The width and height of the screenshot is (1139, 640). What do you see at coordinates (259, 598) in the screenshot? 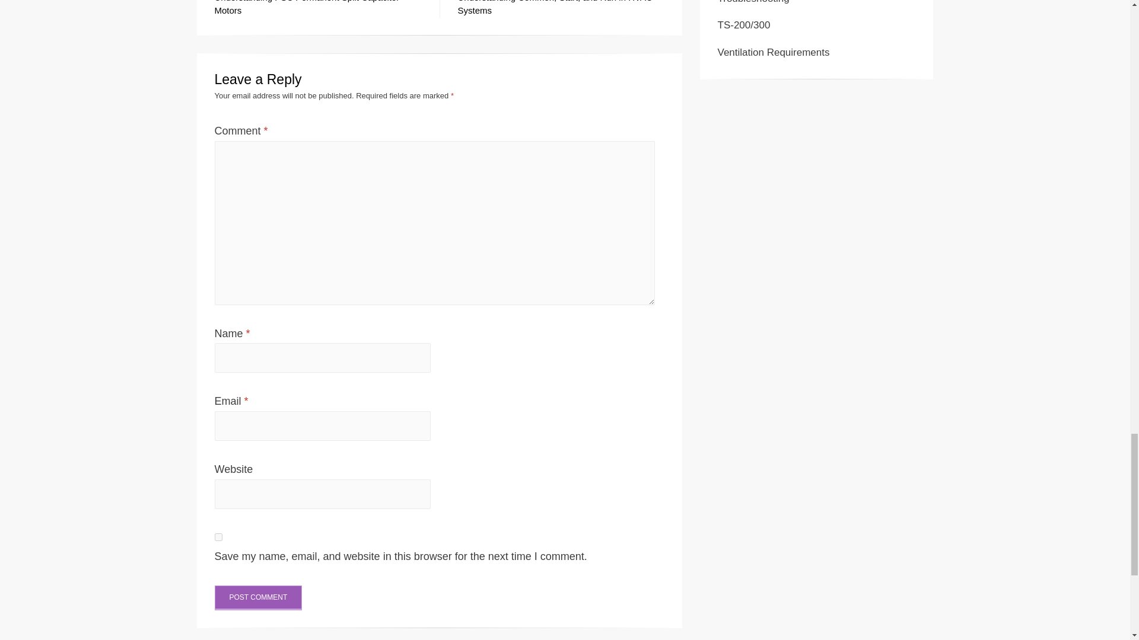
I see `Post Comment` at bounding box center [259, 598].